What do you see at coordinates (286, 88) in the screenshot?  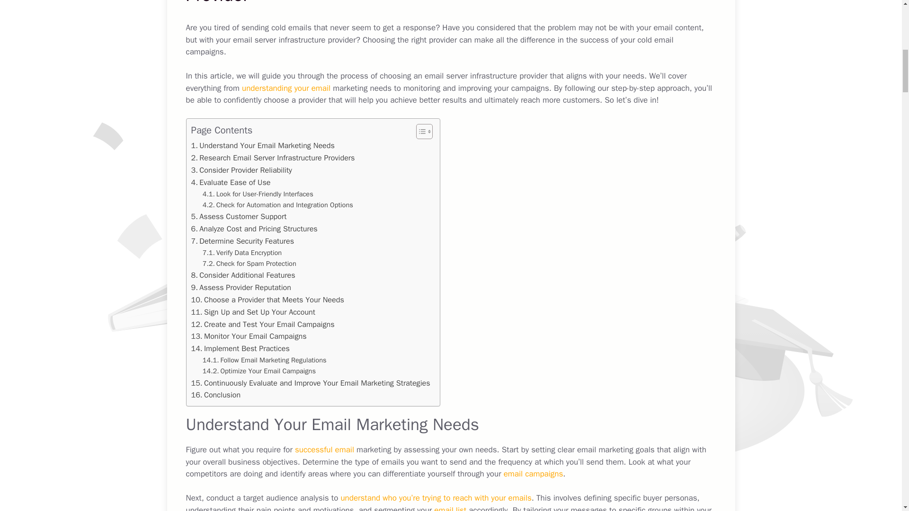 I see `understanding your email` at bounding box center [286, 88].